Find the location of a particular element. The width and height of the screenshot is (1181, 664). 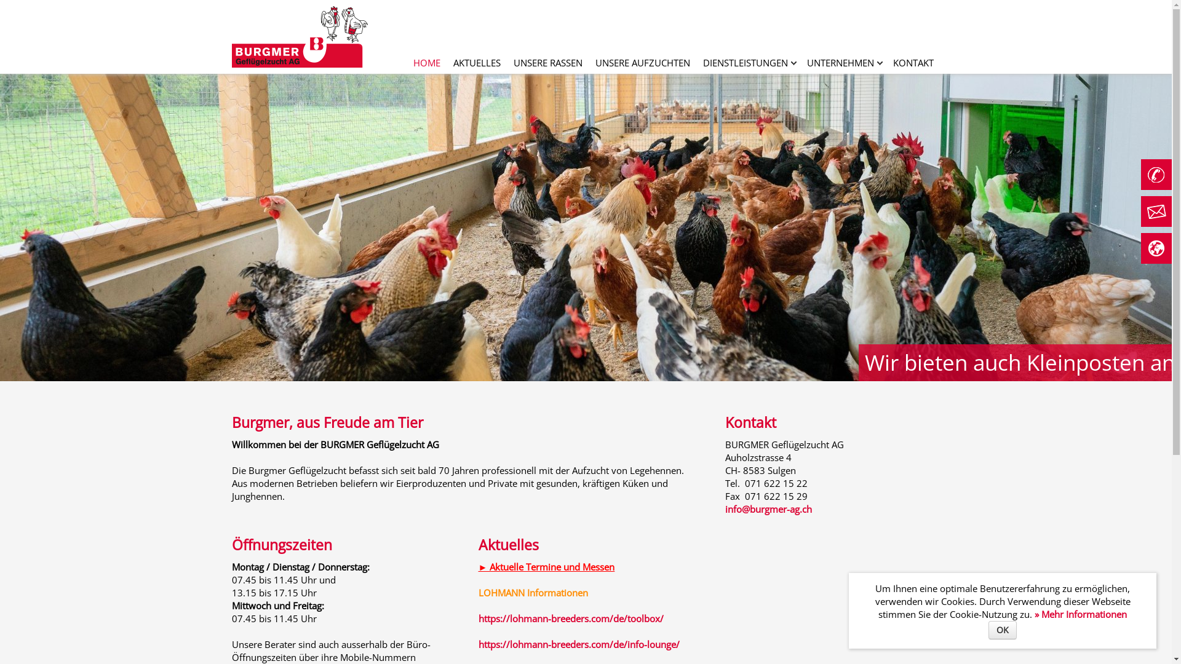

KONTAKT is located at coordinates (913, 63).